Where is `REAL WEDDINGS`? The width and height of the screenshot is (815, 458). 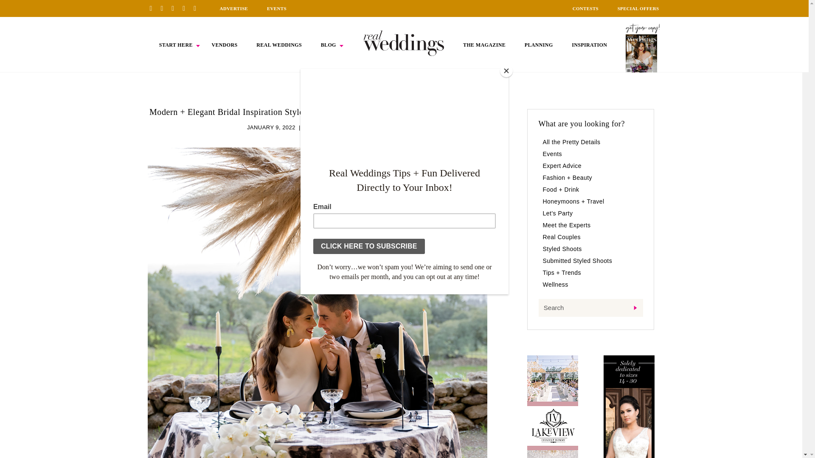 REAL WEDDINGS is located at coordinates (279, 45).